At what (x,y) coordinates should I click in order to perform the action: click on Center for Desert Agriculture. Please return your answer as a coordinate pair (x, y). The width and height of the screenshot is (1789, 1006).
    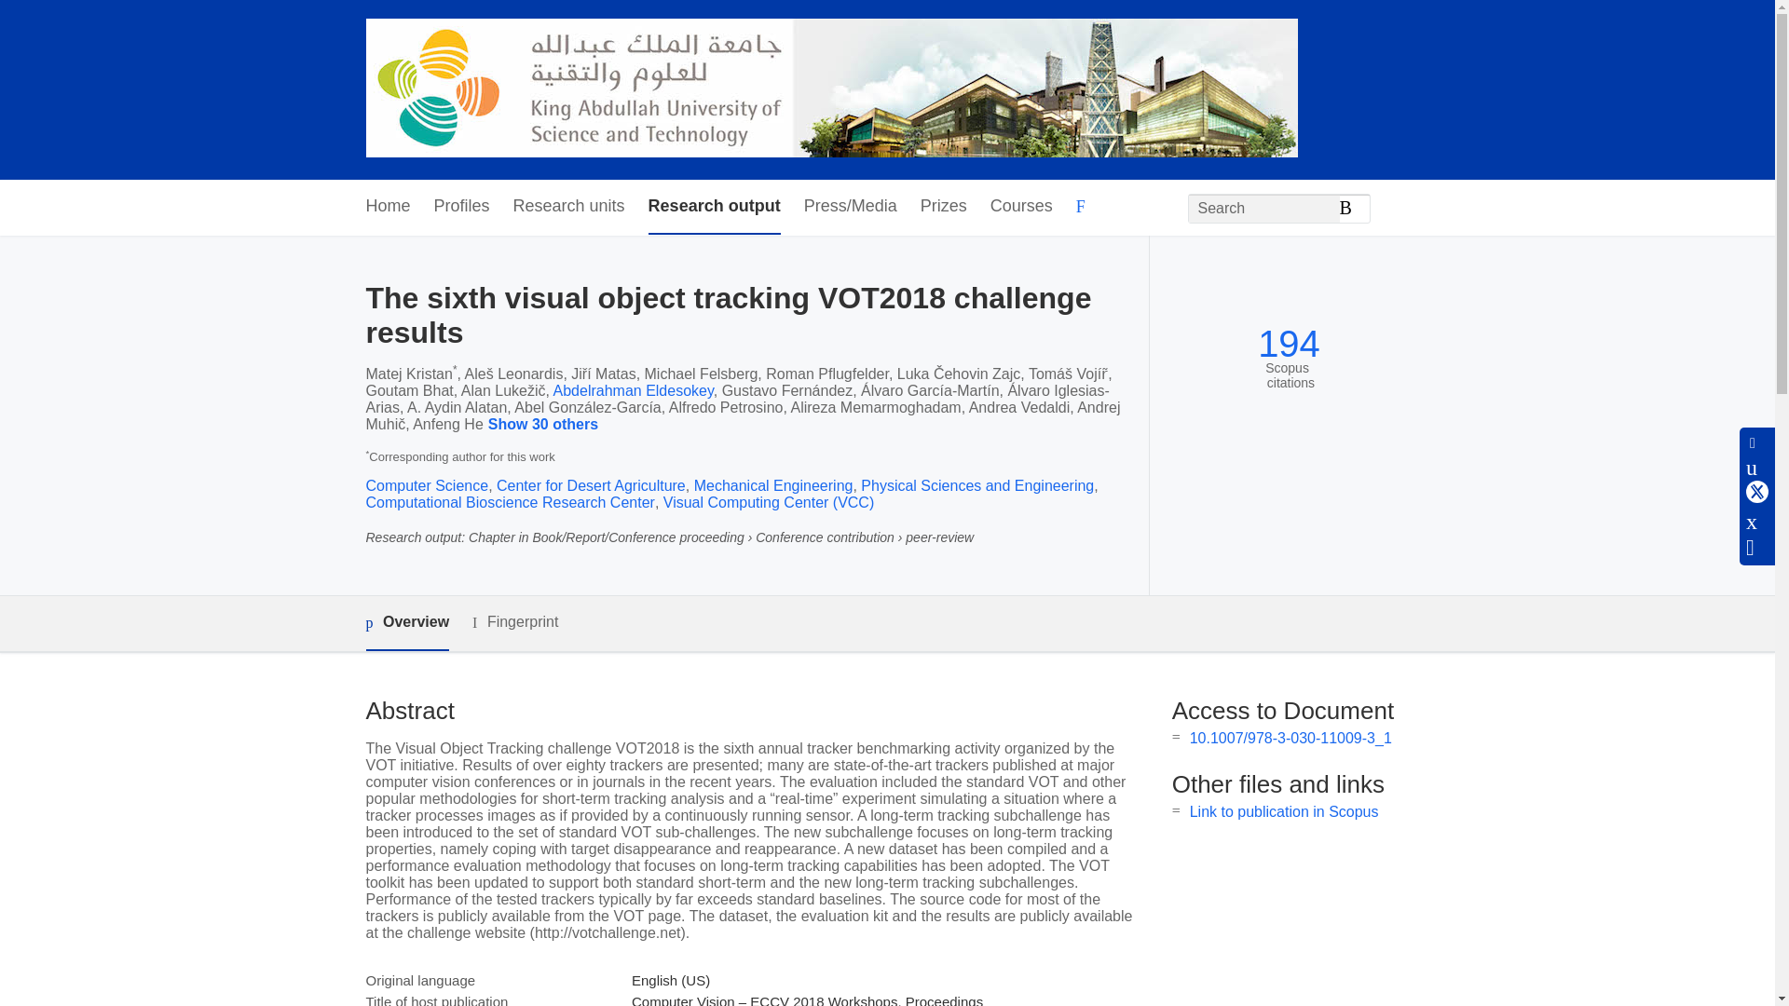
    Looking at the image, I should click on (591, 486).